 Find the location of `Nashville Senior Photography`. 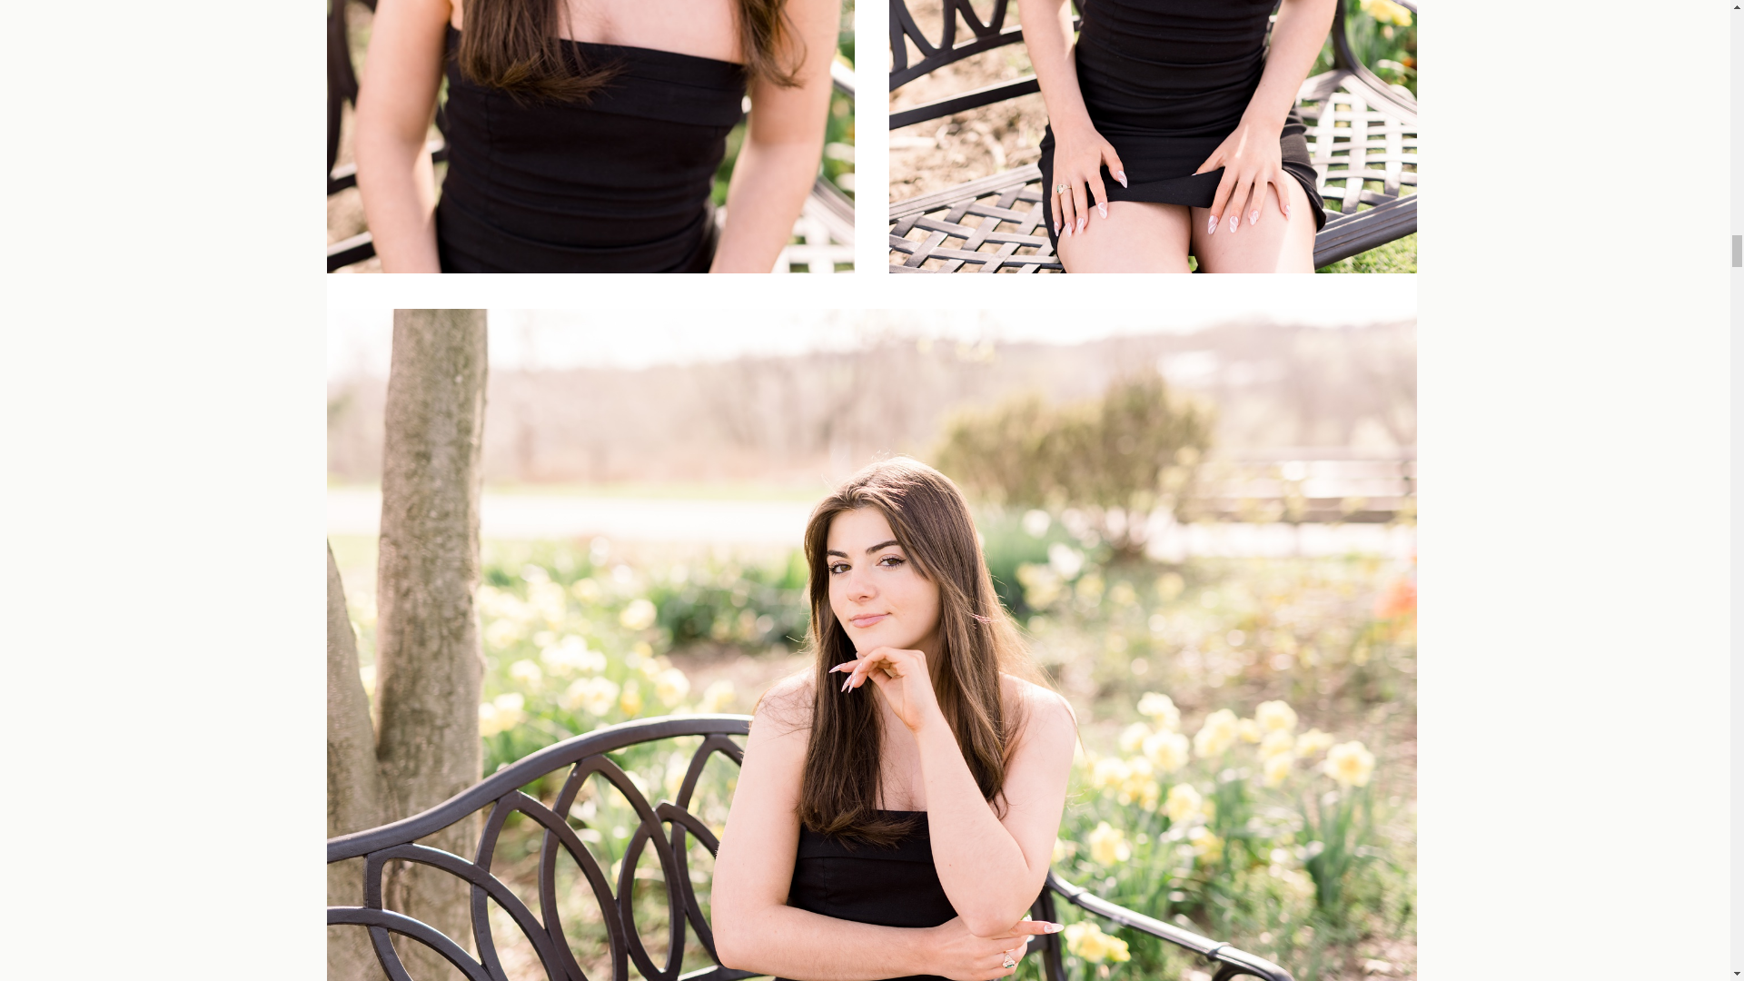

Nashville Senior Photography is located at coordinates (590, 137).